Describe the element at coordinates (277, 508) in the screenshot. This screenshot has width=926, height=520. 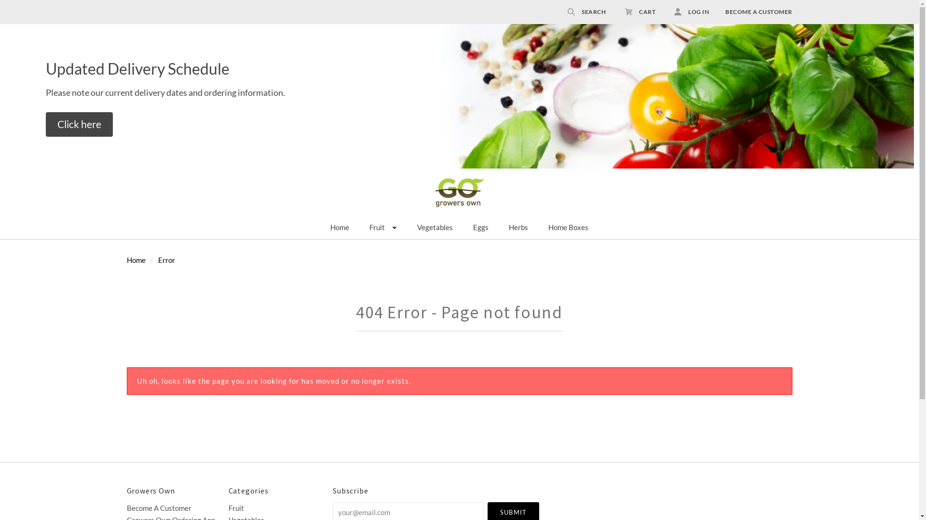
I see `Fruit` at that location.